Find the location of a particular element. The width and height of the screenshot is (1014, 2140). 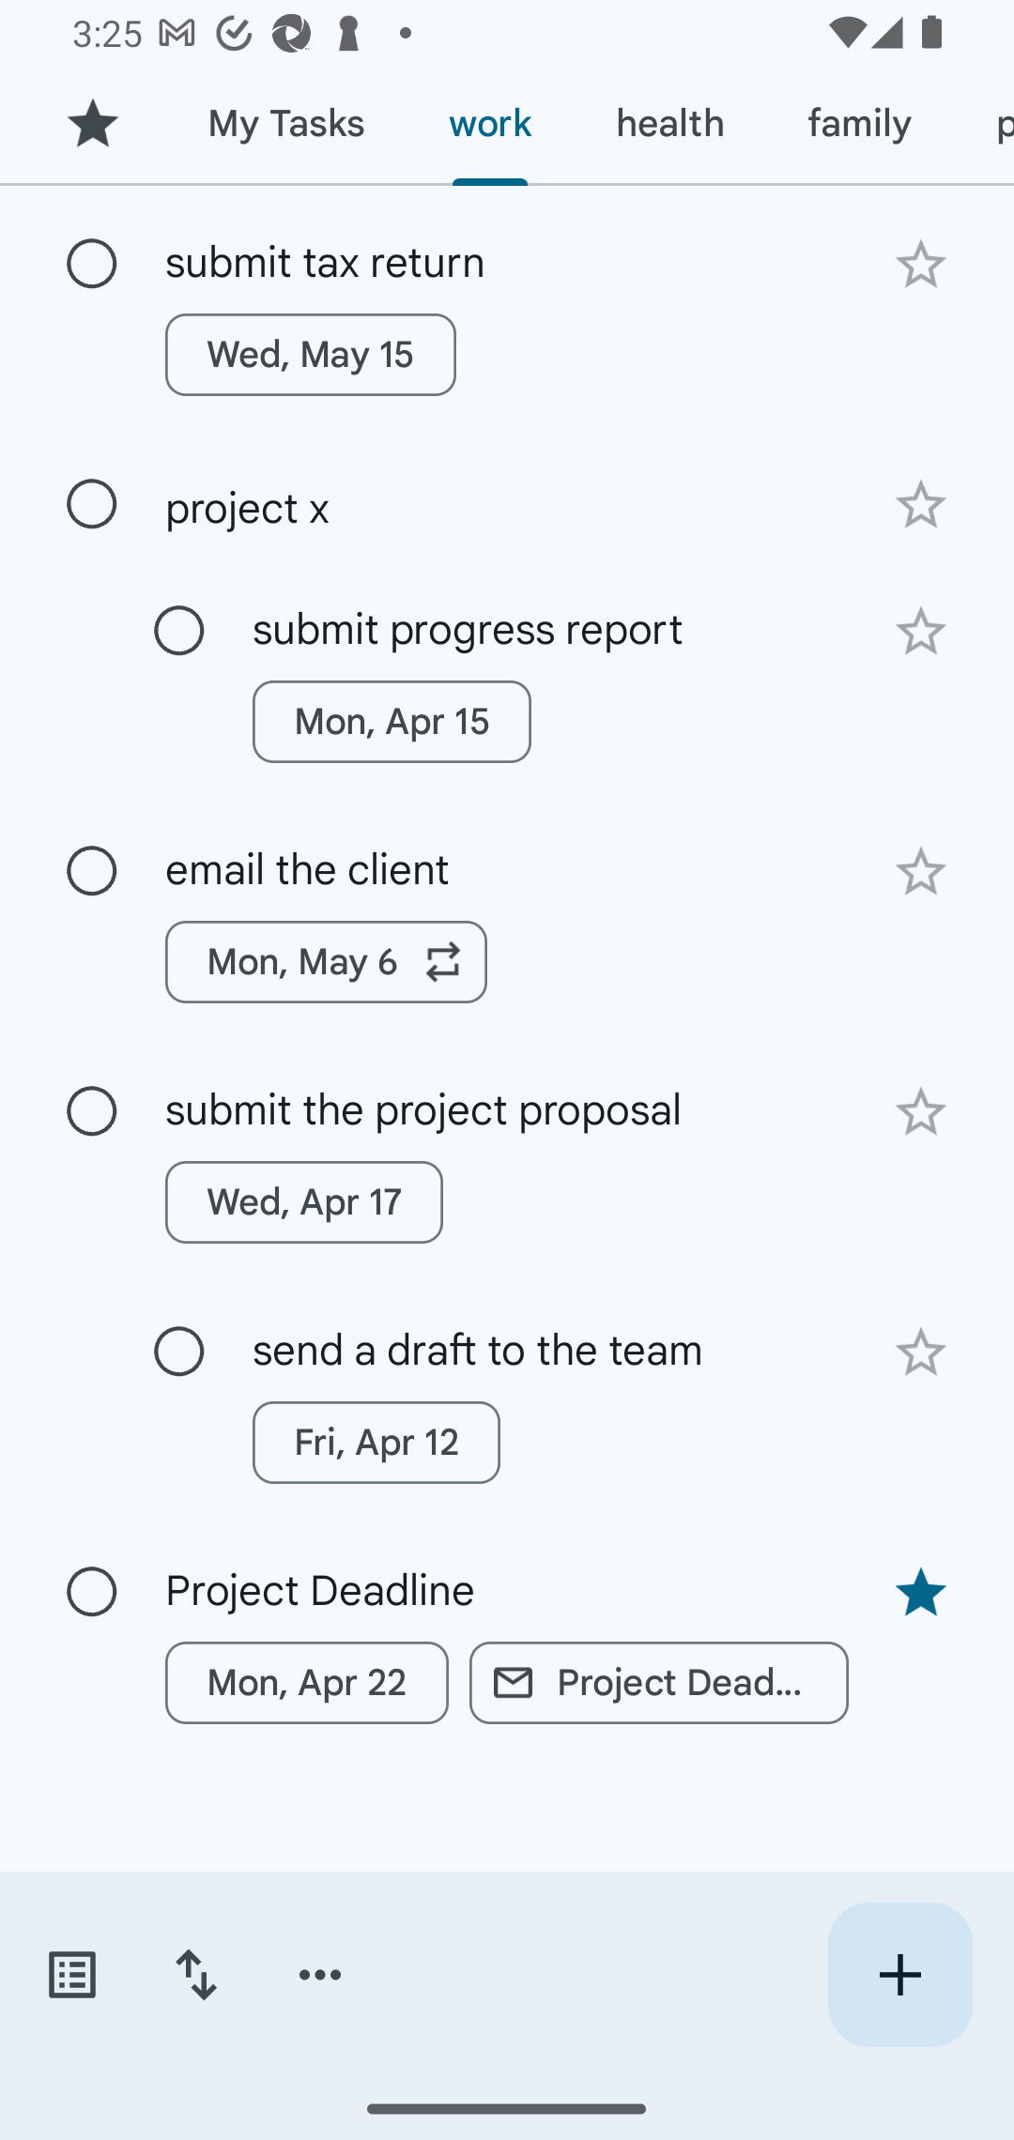

Fri, Apr 12 is located at coordinates (376, 1442).